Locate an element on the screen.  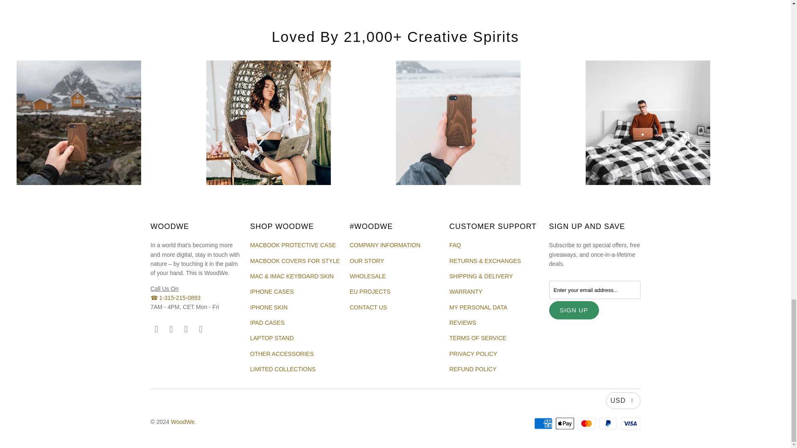
Sign Up is located at coordinates (574, 310).